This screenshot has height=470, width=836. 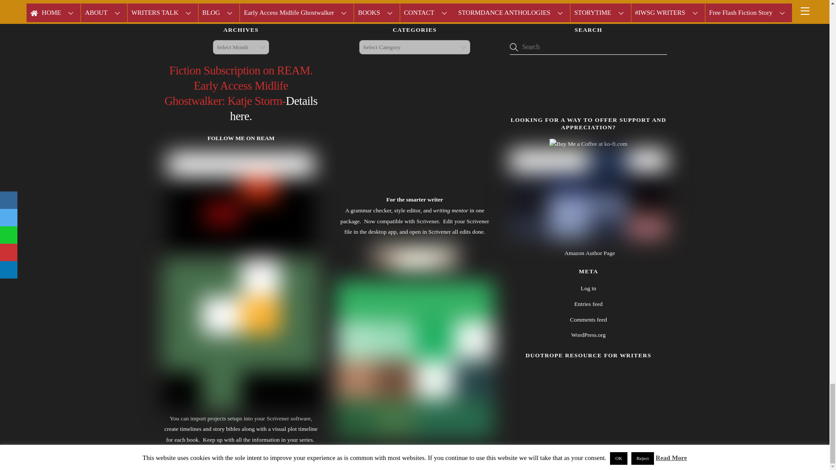 What do you see at coordinates (240, 407) in the screenshot?
I see `Plottr` at bounding box center [240, 407].